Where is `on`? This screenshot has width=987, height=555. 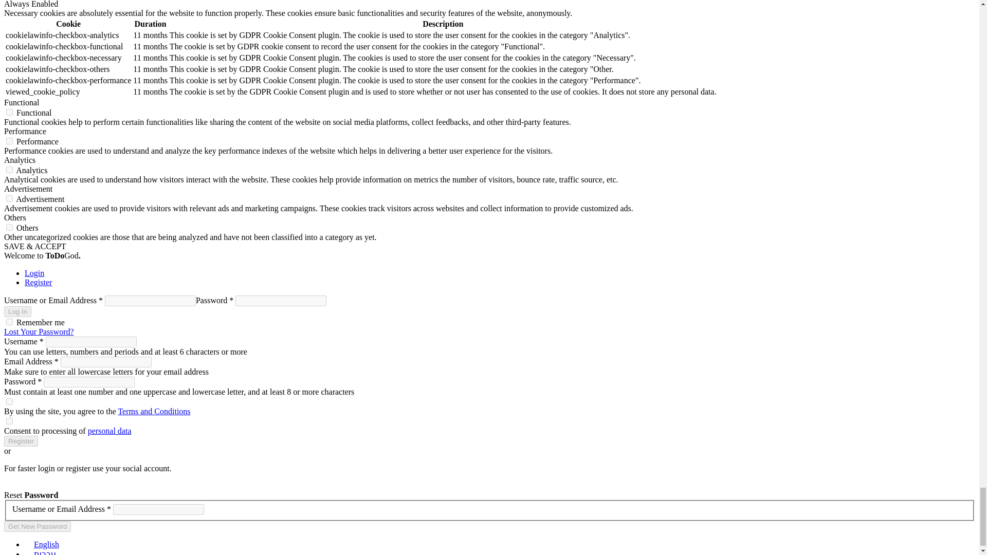
on is located at coordinates (9, 141).